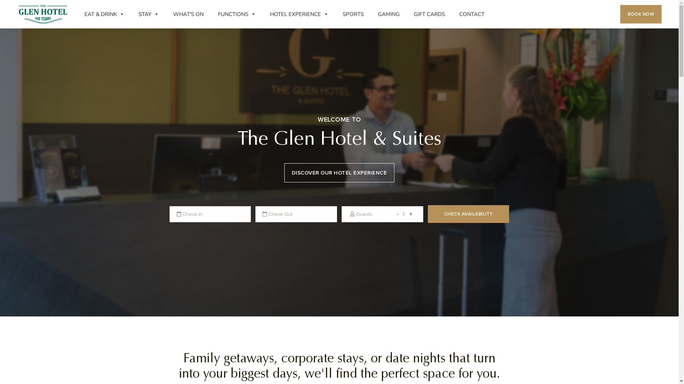 This screenshot has width=684, height=384. What do you see at coordinates (430, 14) in the screenshot?
I see `GIFT CARDS` at bounding box center [430, 14].